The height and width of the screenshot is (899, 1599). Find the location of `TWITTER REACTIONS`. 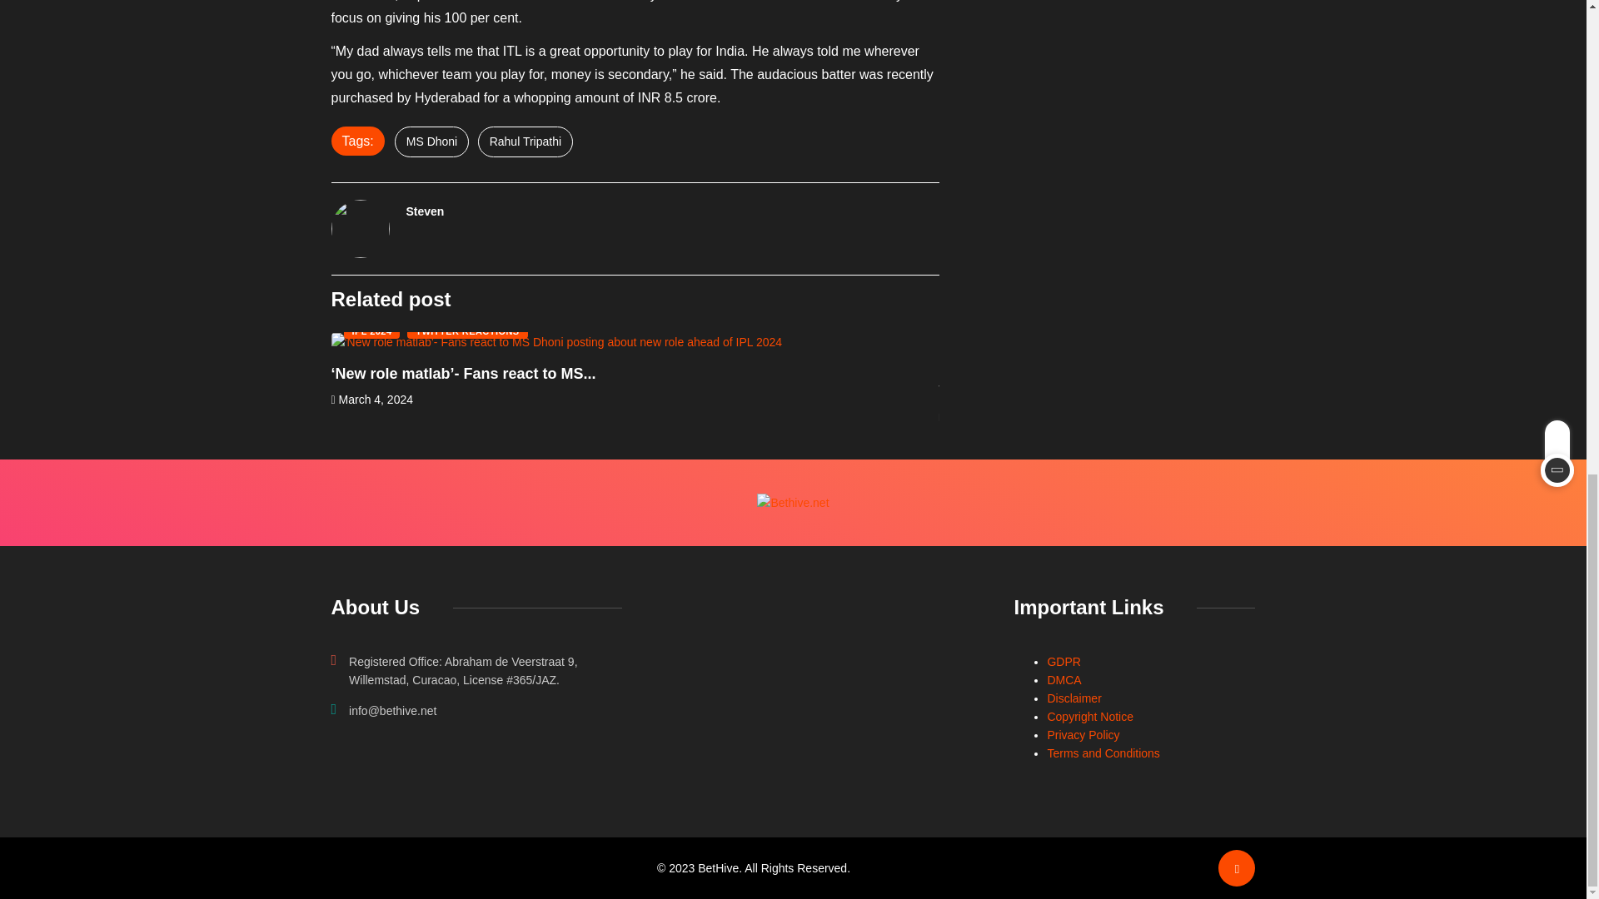

TWITTER REACTIONS is located at coordinates (467, 330).